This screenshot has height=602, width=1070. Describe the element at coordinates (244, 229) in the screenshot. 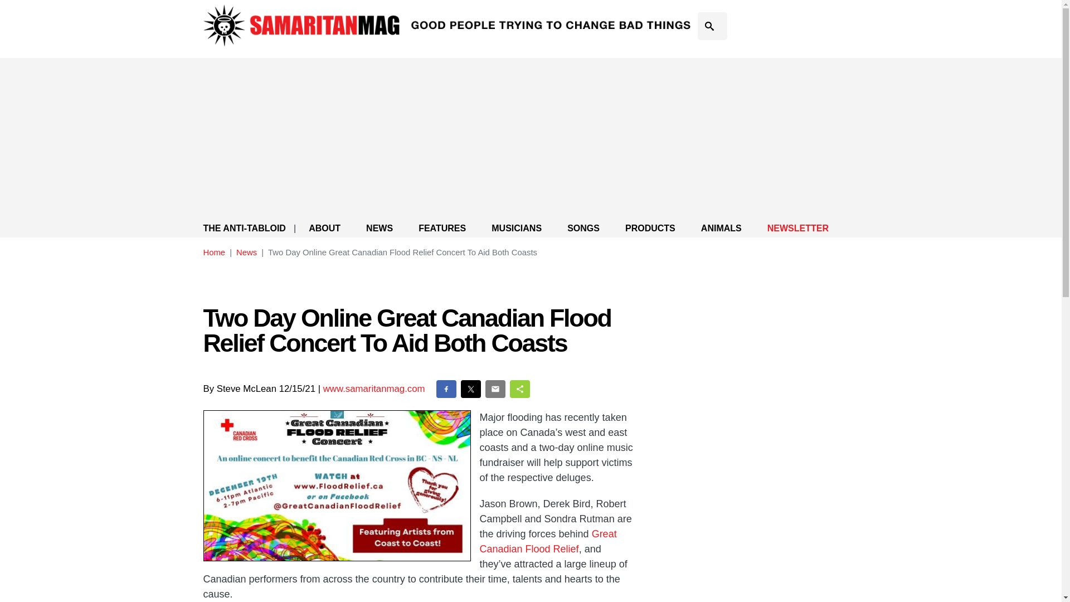

I see `THE ANTI-TABLOID` at that location.